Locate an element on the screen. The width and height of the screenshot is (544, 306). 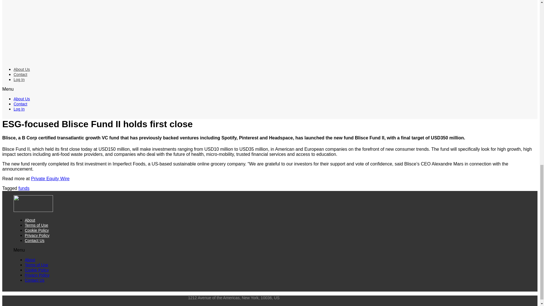
Contact Us is located at coordinates (35, 241).